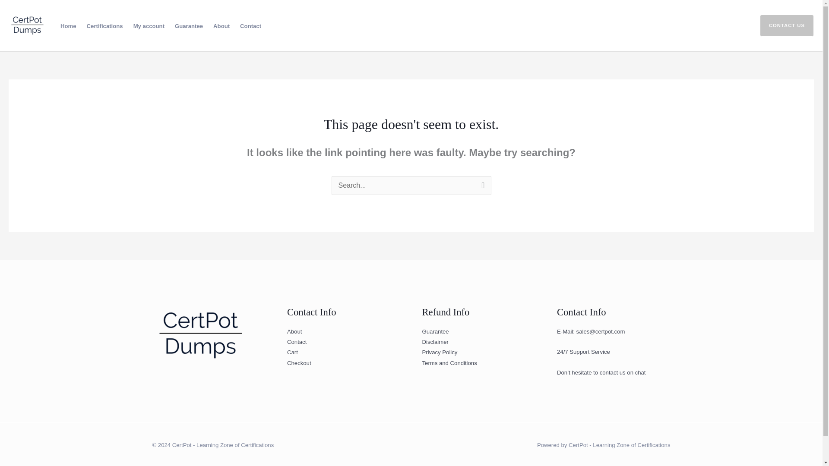 The height and width of the screenshot is (466, 829). I want to click on Guarantee, so click(435, 331).